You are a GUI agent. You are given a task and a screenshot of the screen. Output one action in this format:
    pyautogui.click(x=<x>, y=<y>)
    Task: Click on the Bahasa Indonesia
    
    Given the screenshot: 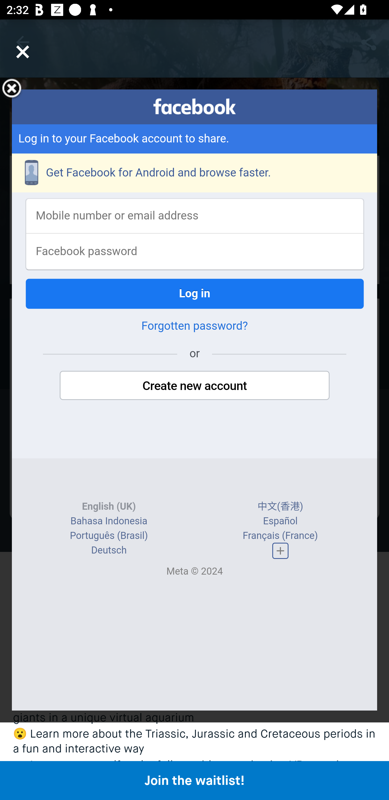 What is the action you would take?
    pyautogui.click(x=109, y=521)
    